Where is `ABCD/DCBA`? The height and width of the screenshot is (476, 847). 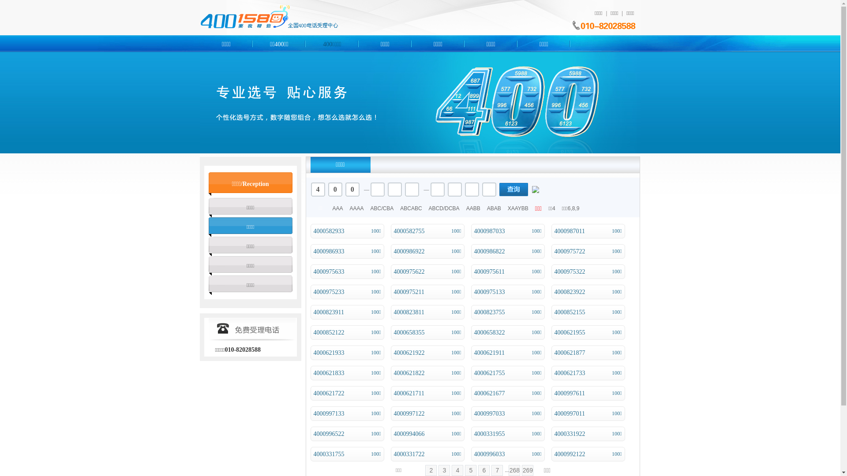 ABCD/DCBA is located at coordinates (444, 209).